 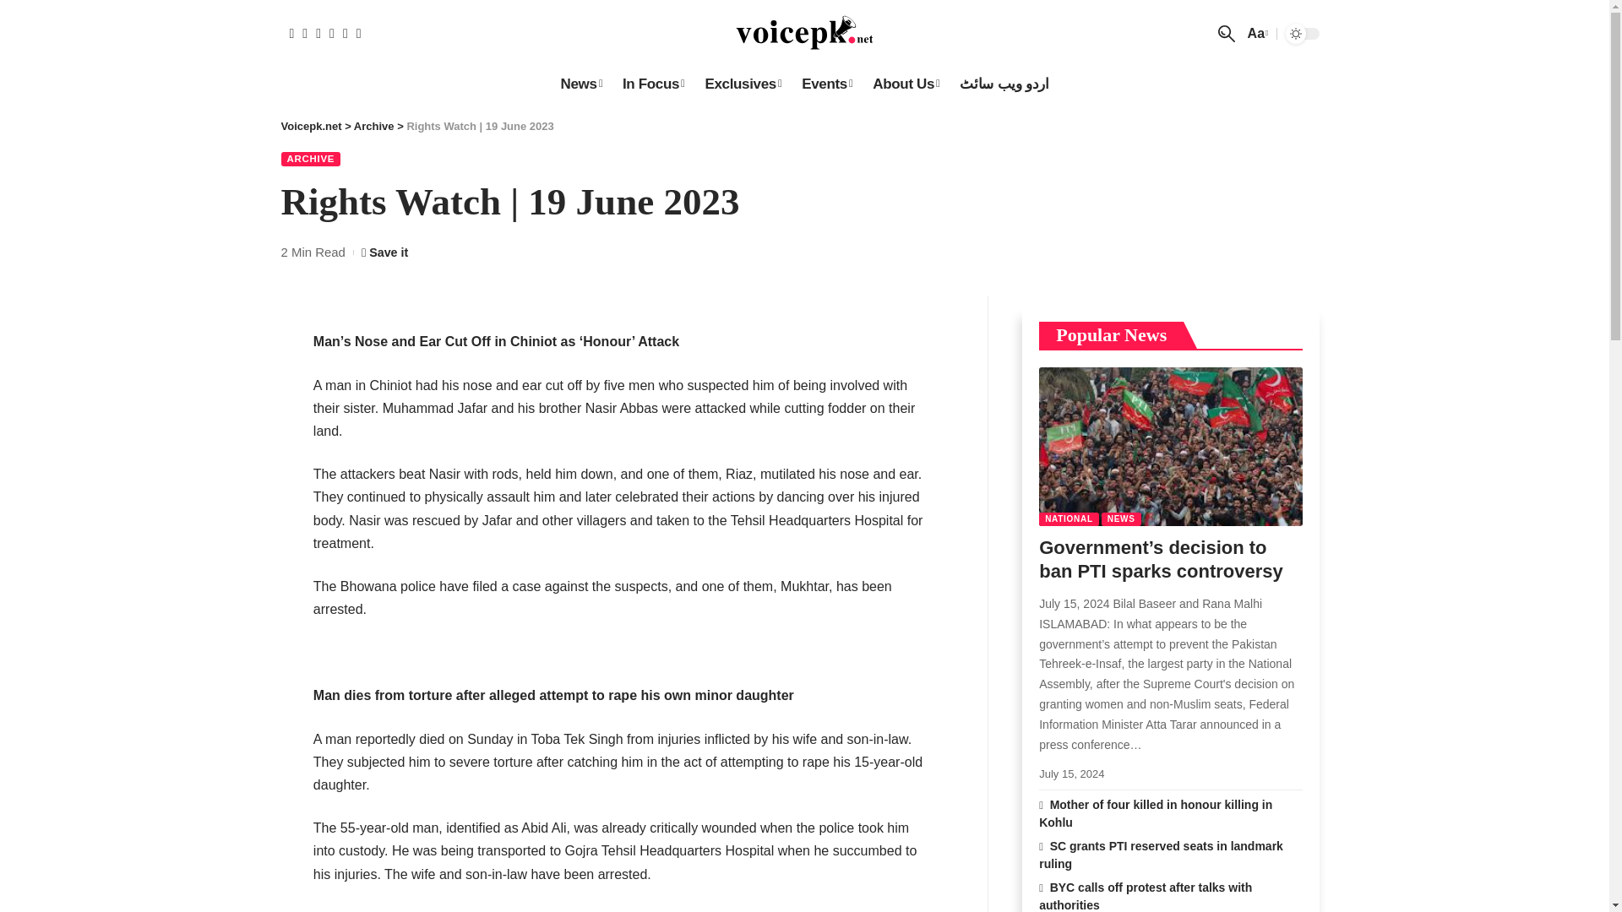 I want to click on Events, so click(x=826, y=84).